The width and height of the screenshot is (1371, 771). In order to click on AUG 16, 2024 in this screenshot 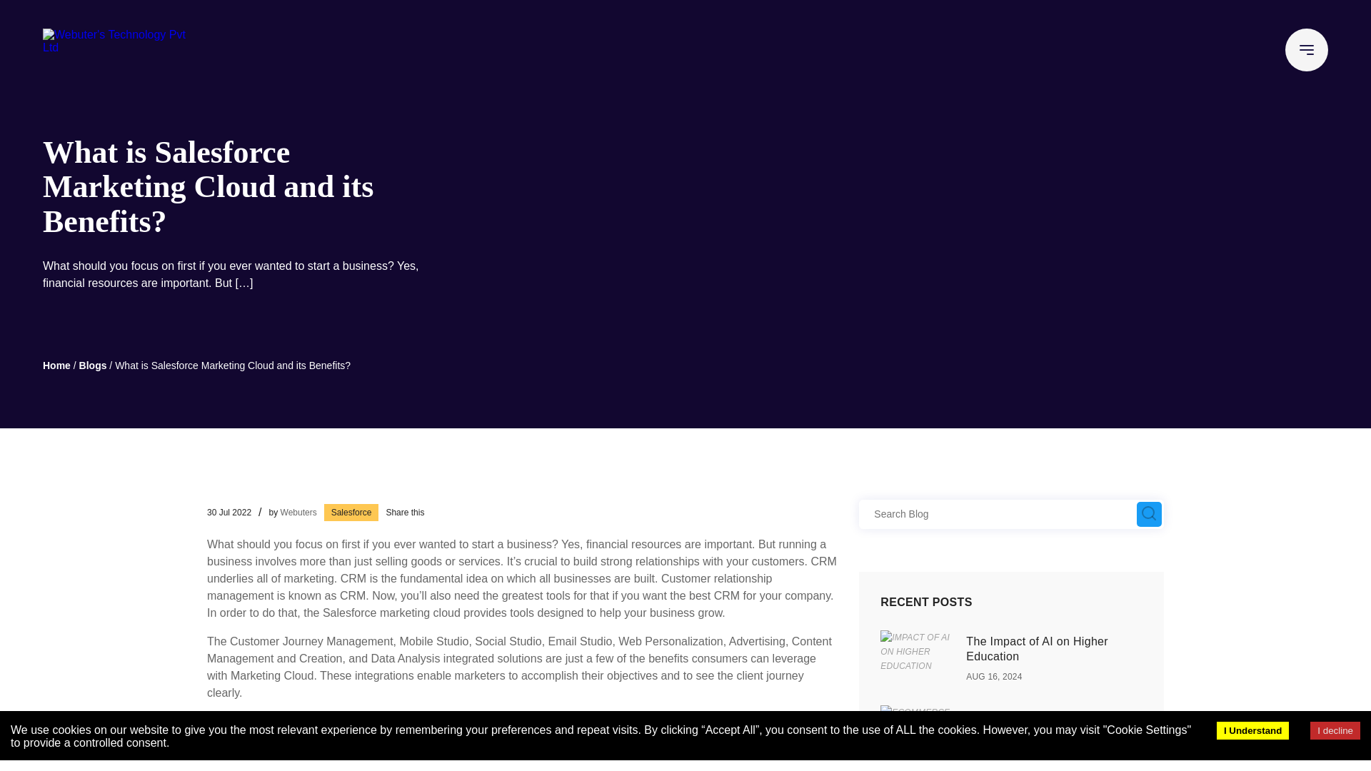, I will do `click(994, 676)`.